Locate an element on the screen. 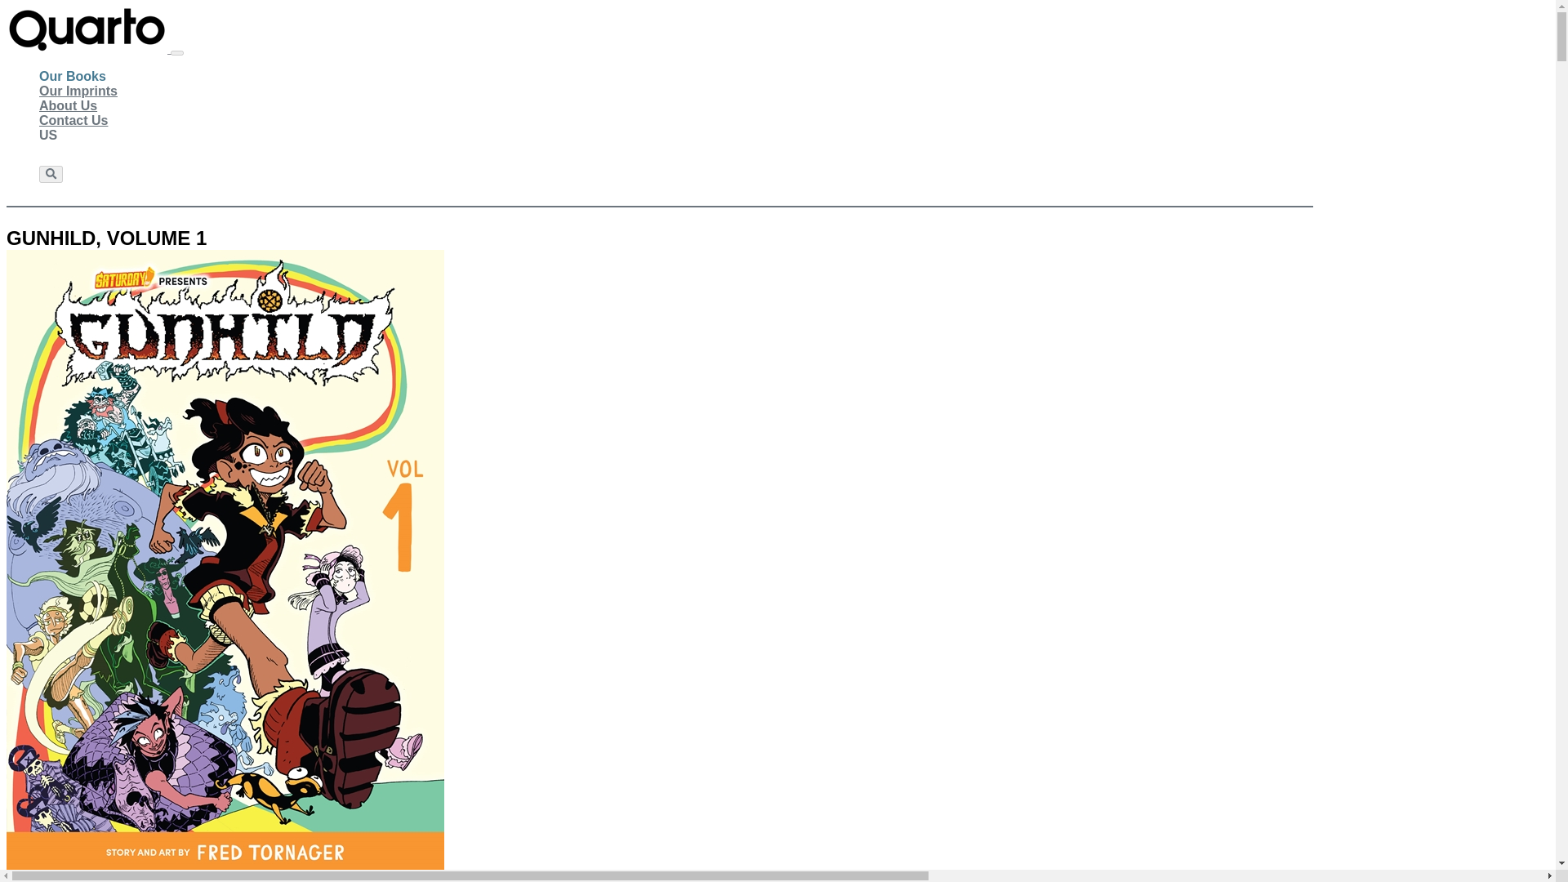  Our Books is located at coordinates (73, 77).